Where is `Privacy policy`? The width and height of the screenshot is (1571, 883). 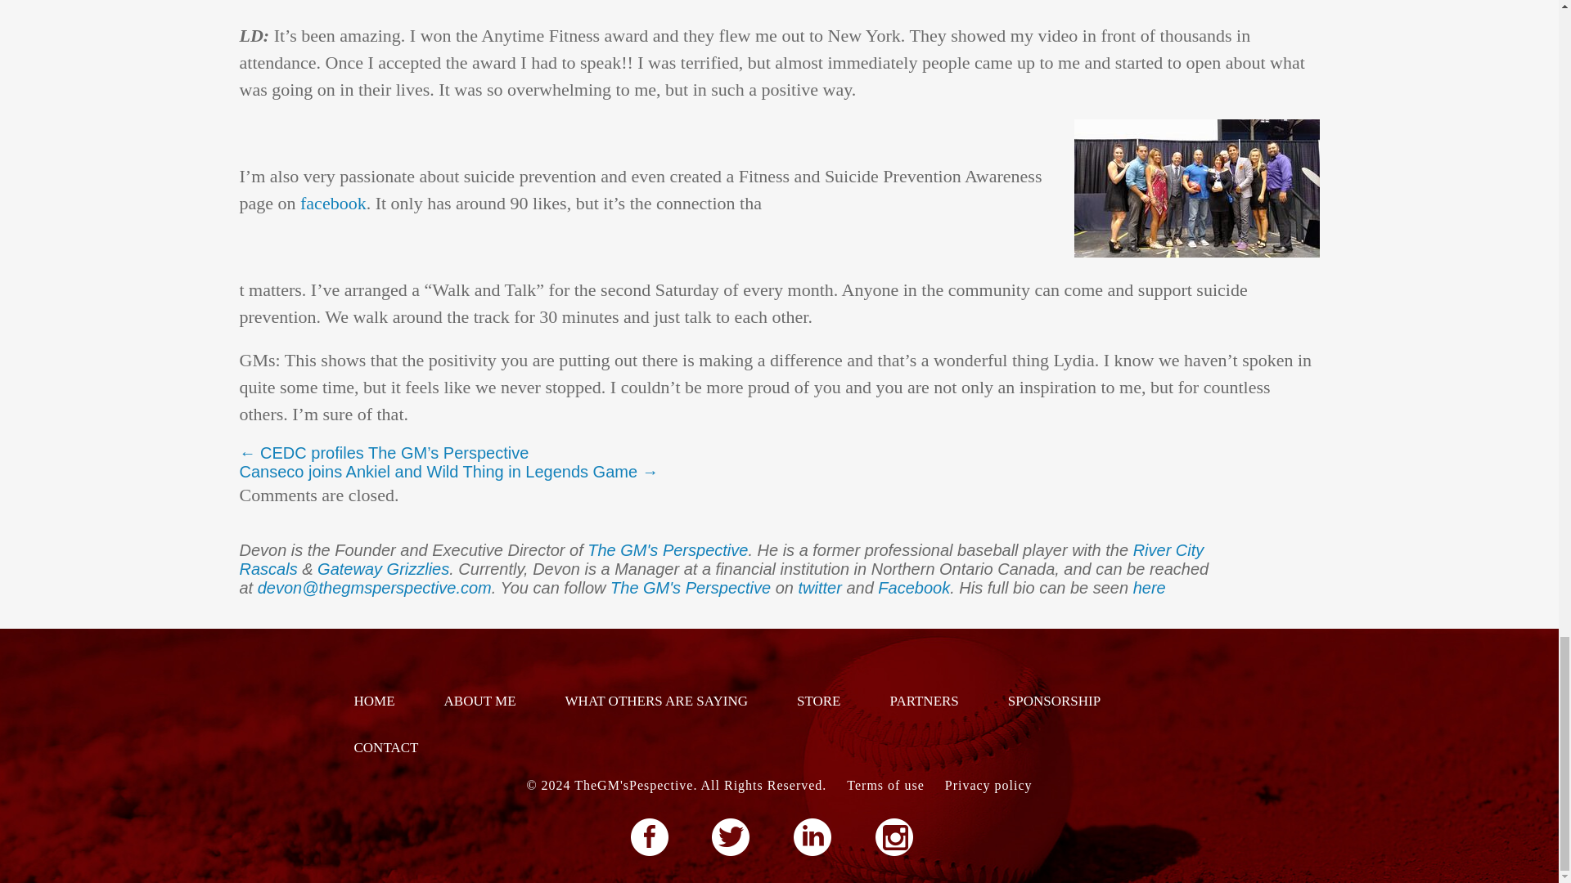
Privacy policy is located at coordinates (988, 785).